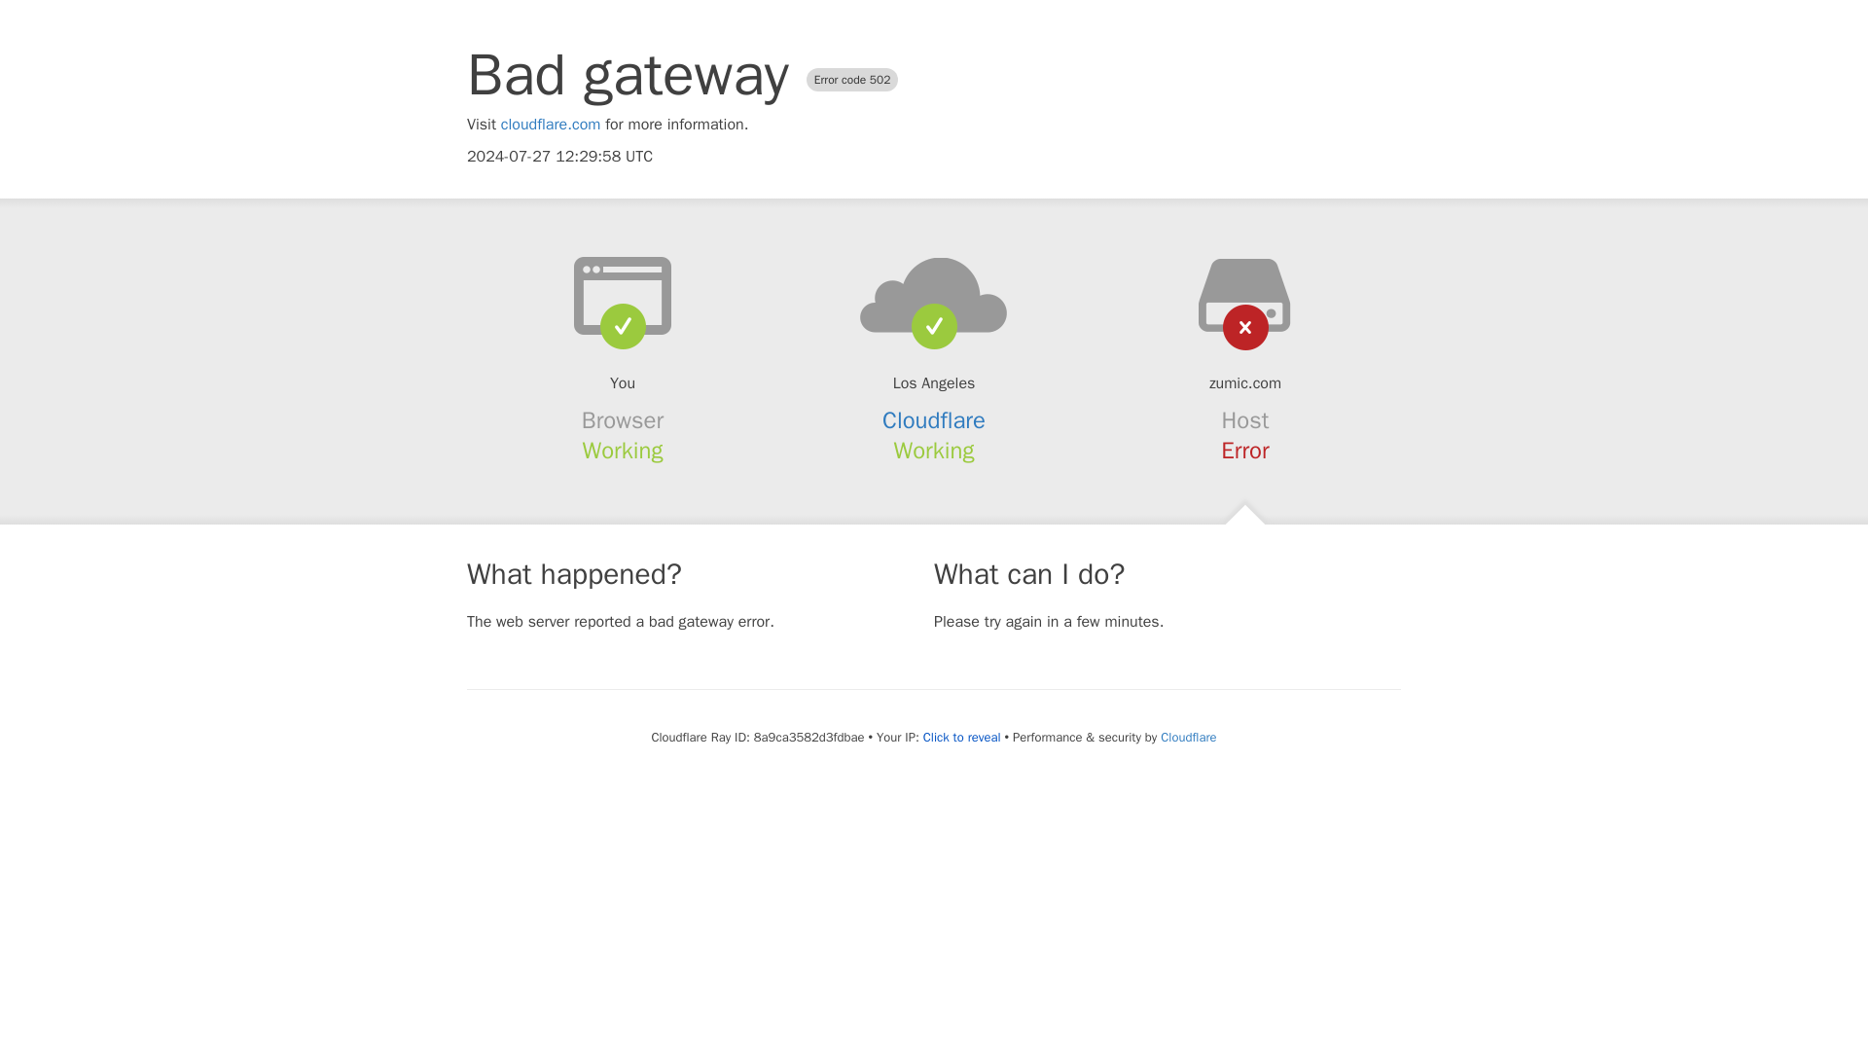  What do you see at coordinates (961, 738) in the screenshot?
I see `Click to reveal` at bounding box center [961, 738].